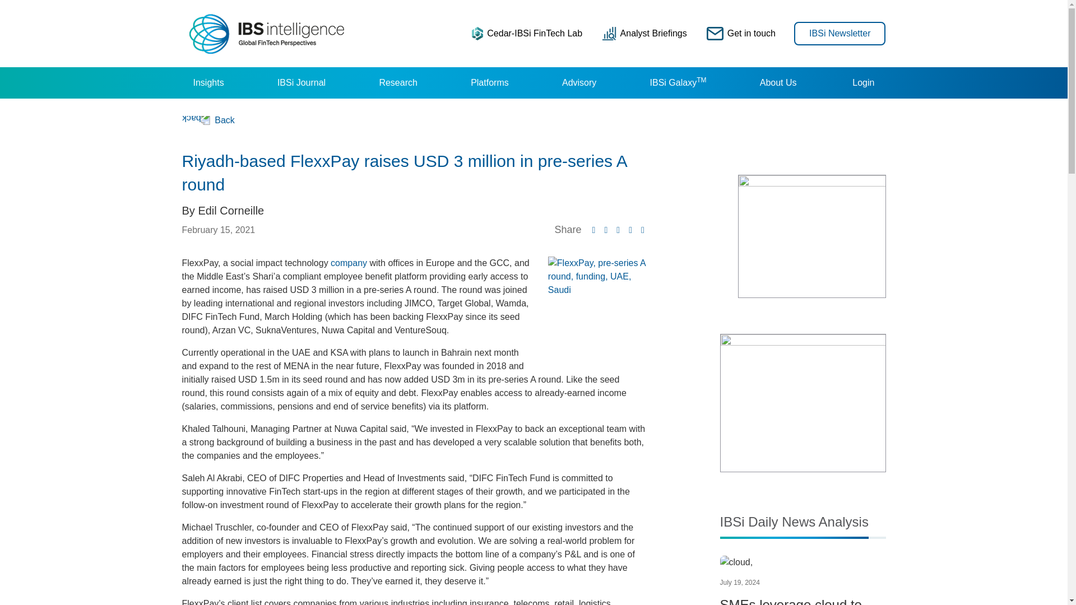 The image size is (1076, 605). Describe the element at coordinates (644, 33) in the screenshot. I see `Analyst Briefings` at that location.